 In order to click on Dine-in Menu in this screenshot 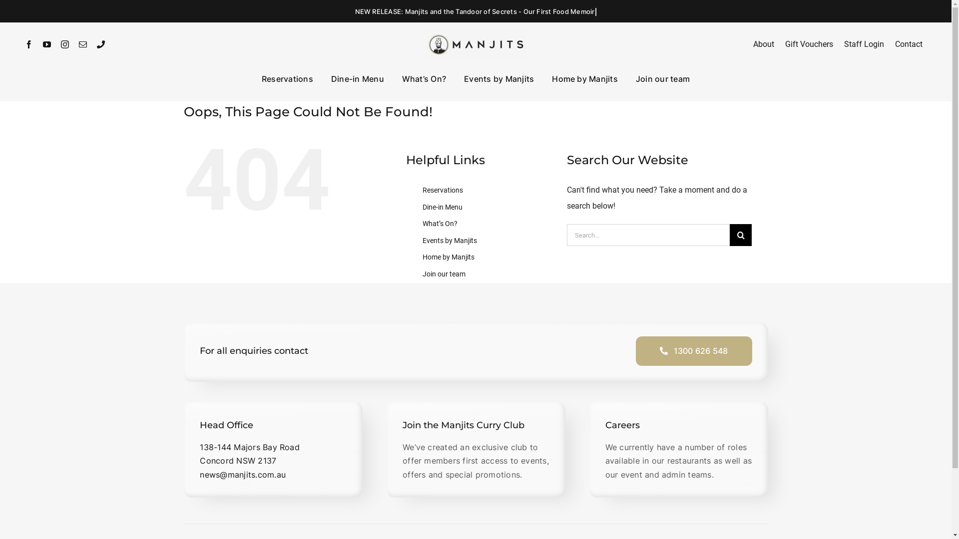, I will do `click(358, 79)`.